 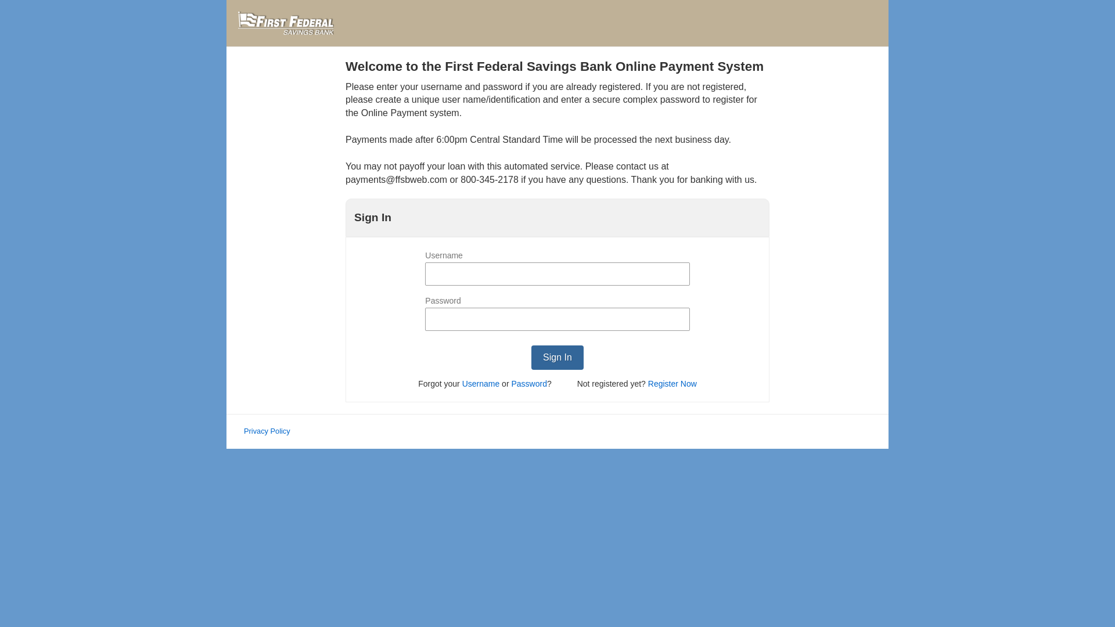 What do you see at coordinates (528, 383) in the screenshot?
I see `Password` at bounding box center [528, 383].